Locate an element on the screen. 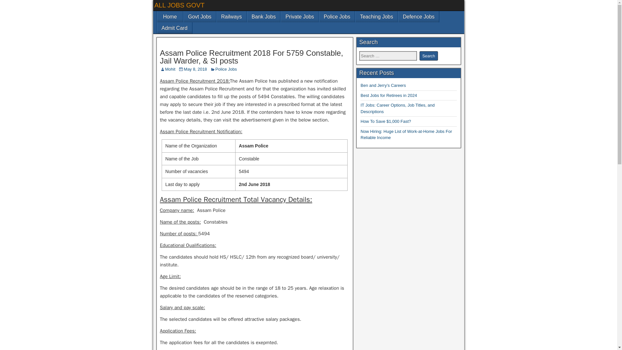  Police Jobs is located at coordinates (337, 17).